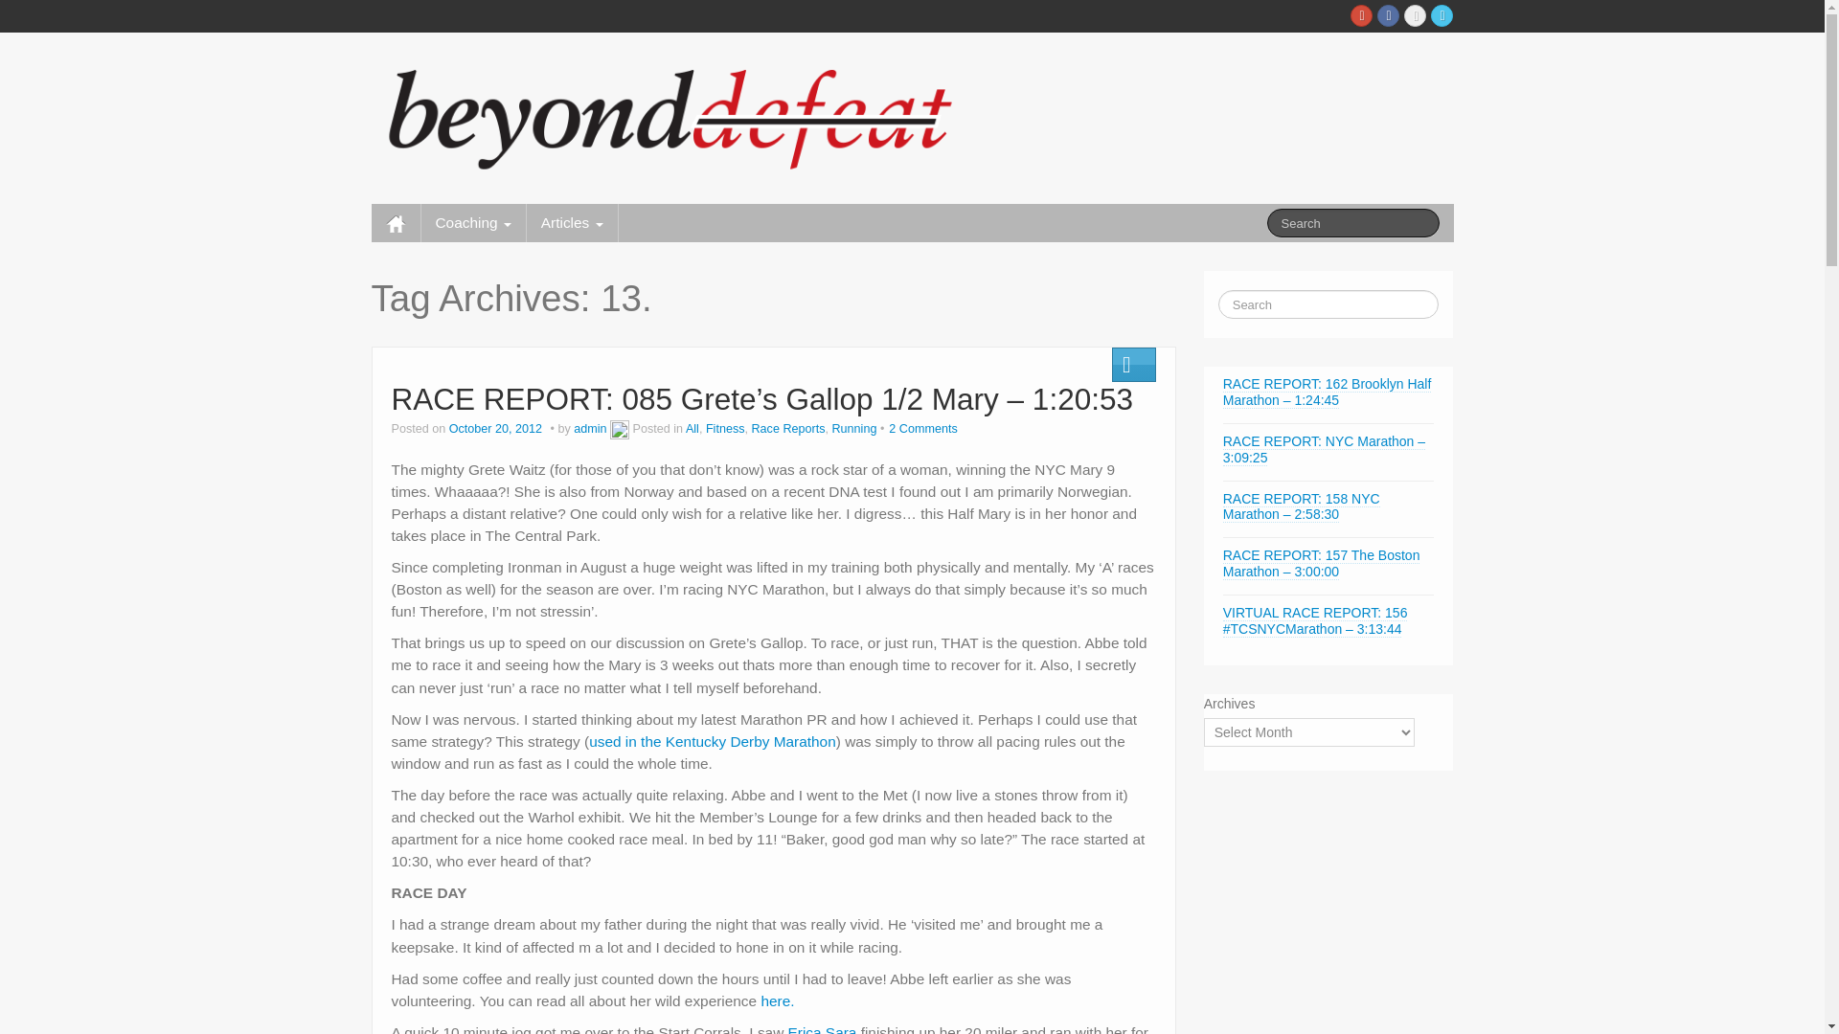 Image resolution: width=1839 pixels, height=1034 pixels. I want to click on Coaching, so click(473, 222).